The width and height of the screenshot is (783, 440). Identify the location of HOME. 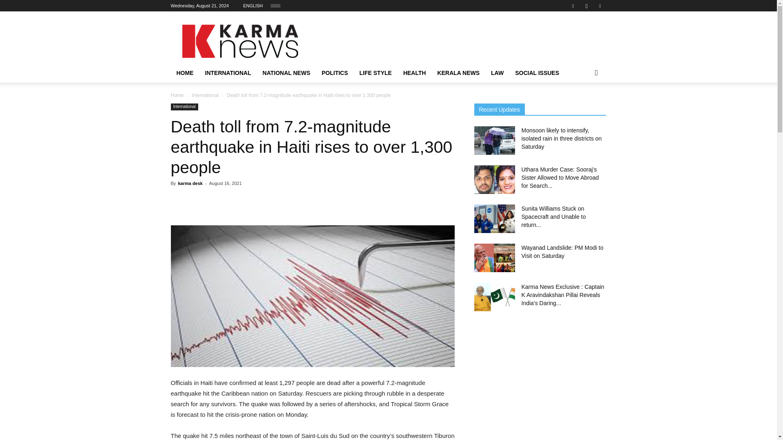
(184, 73).